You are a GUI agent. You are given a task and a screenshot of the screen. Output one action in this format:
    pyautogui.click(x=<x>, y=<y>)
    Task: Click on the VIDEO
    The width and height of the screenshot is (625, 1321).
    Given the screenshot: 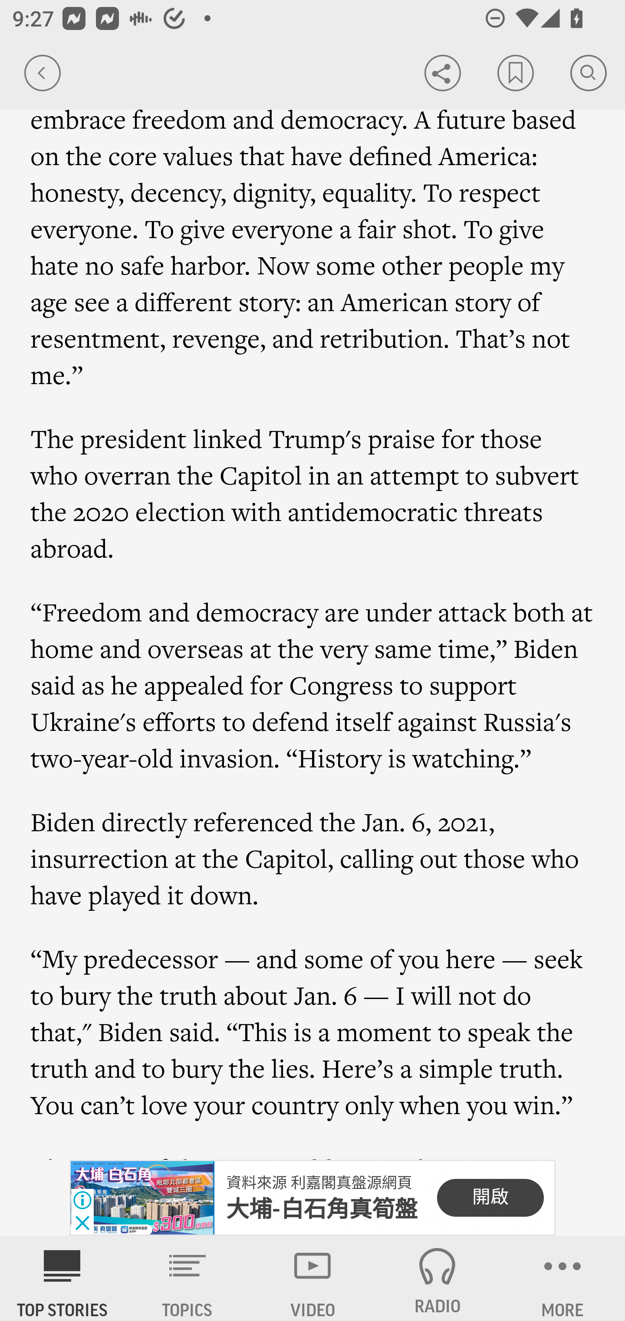 What is the action you would take?
    pyautogui.click(x=312, y=1278)
    